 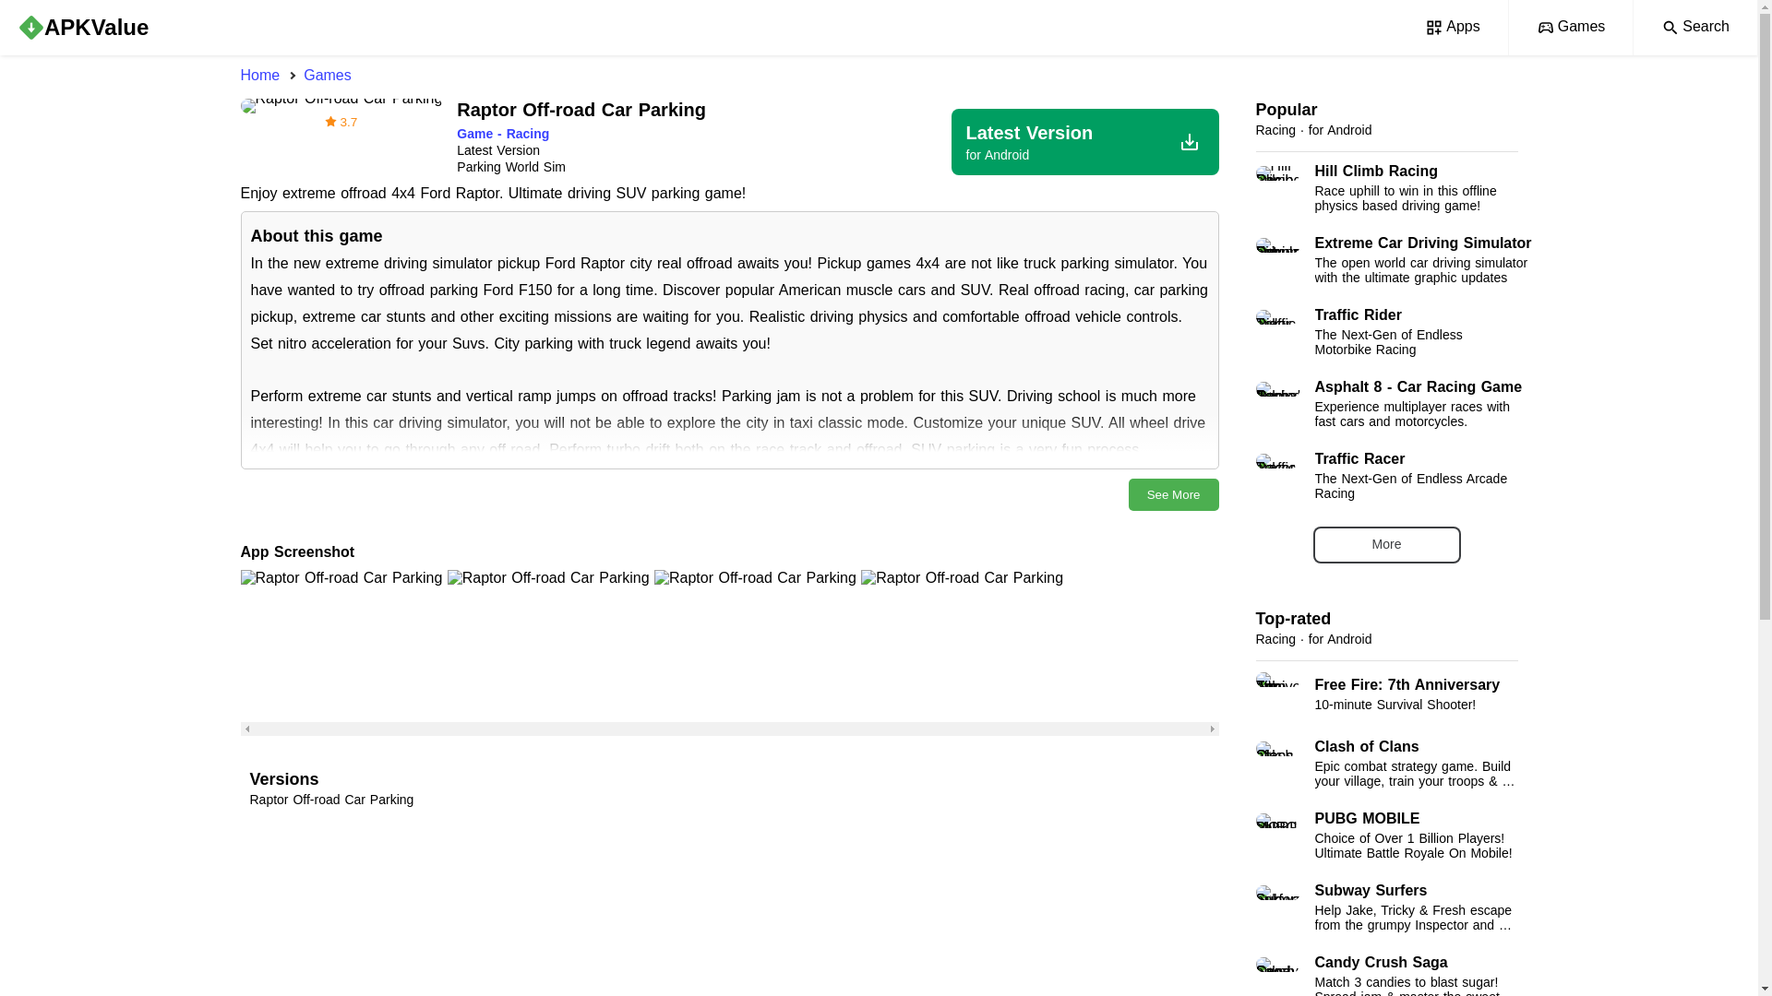 What do you see at coordinates (1571, 28) in the screenshot?
I see `APKValue` at bounding box center [1571, 28].